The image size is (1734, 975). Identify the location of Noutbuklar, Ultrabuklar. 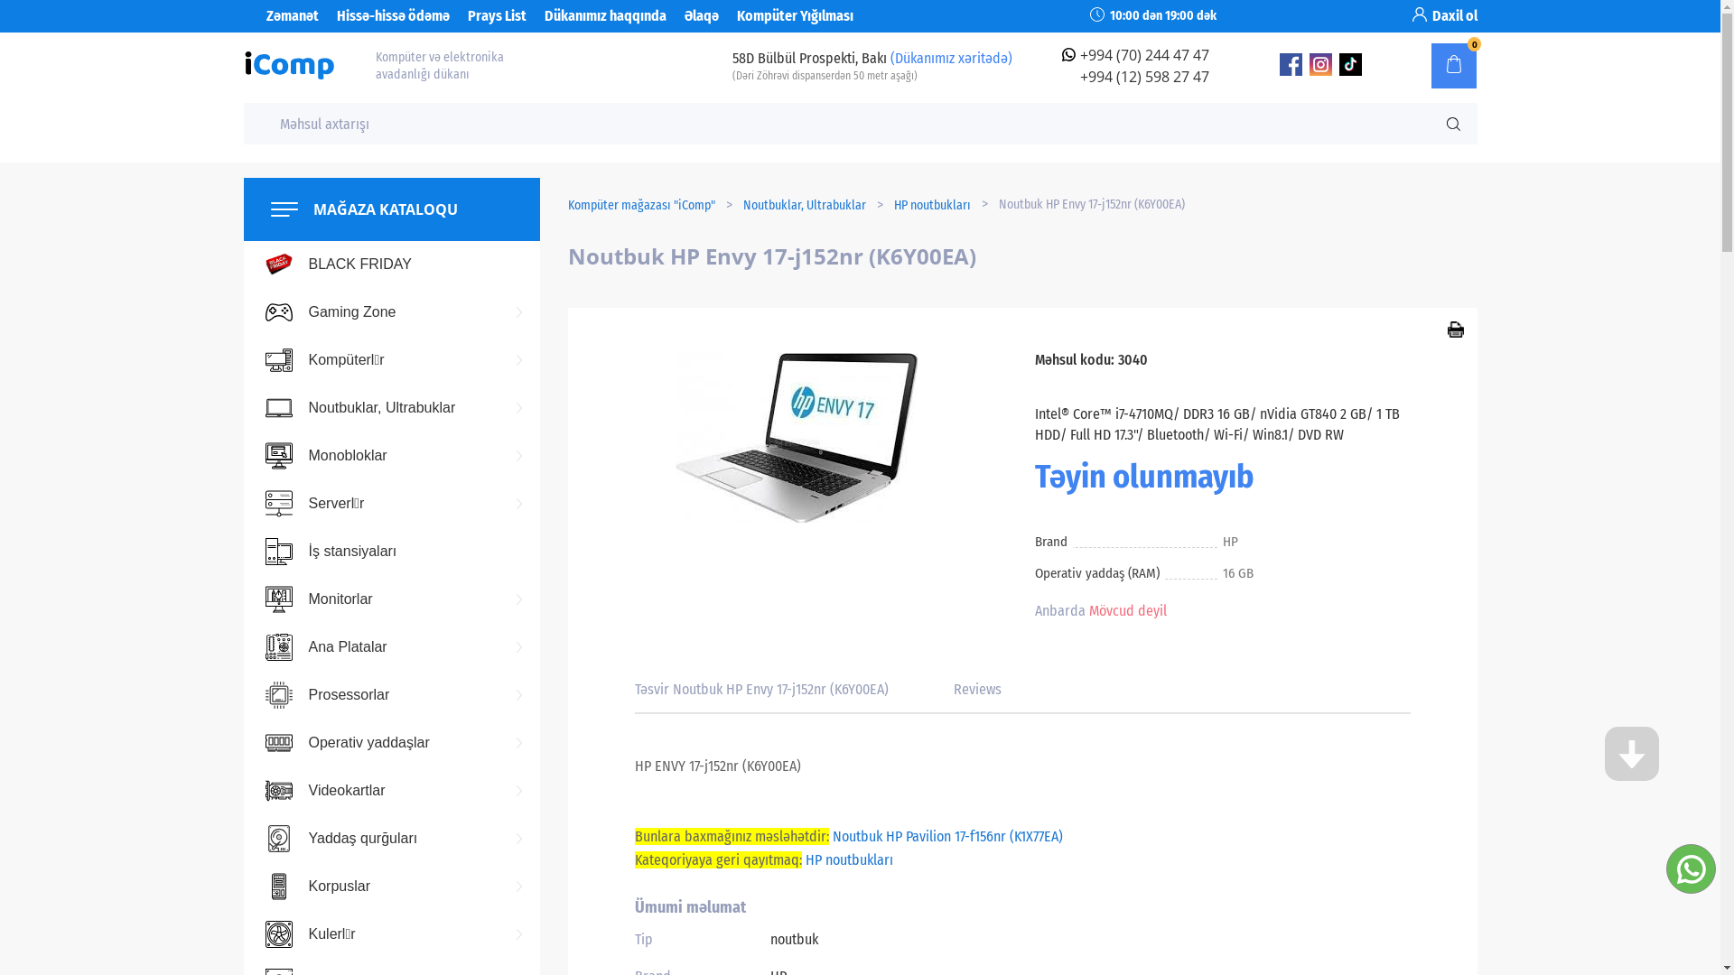
(392, 408).